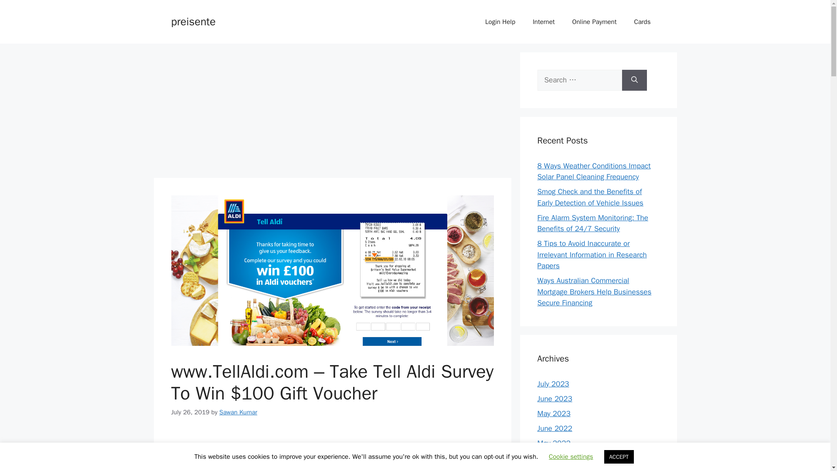  Describe the element at coordinates (579, 80) in the screenshot. I see `Search for:` at that location.